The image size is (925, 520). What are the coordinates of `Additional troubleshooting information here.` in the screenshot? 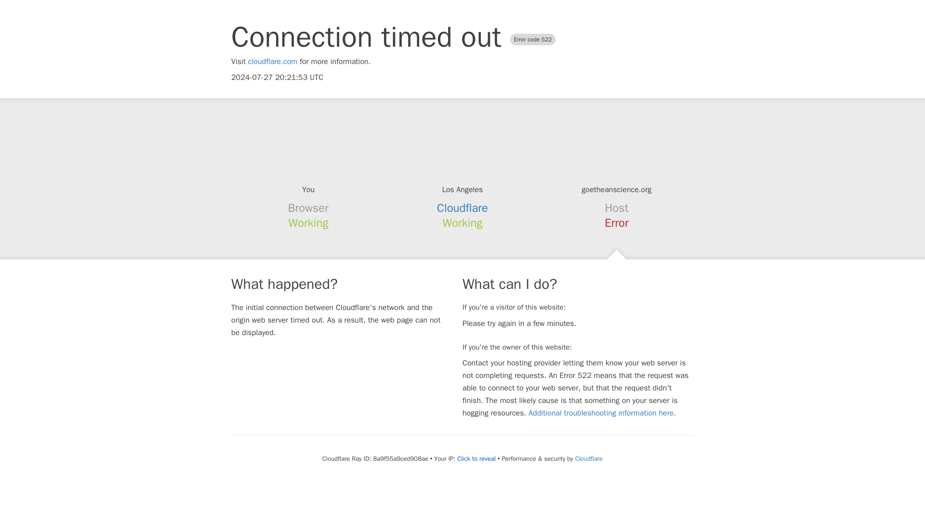 It's located at (602, 413).